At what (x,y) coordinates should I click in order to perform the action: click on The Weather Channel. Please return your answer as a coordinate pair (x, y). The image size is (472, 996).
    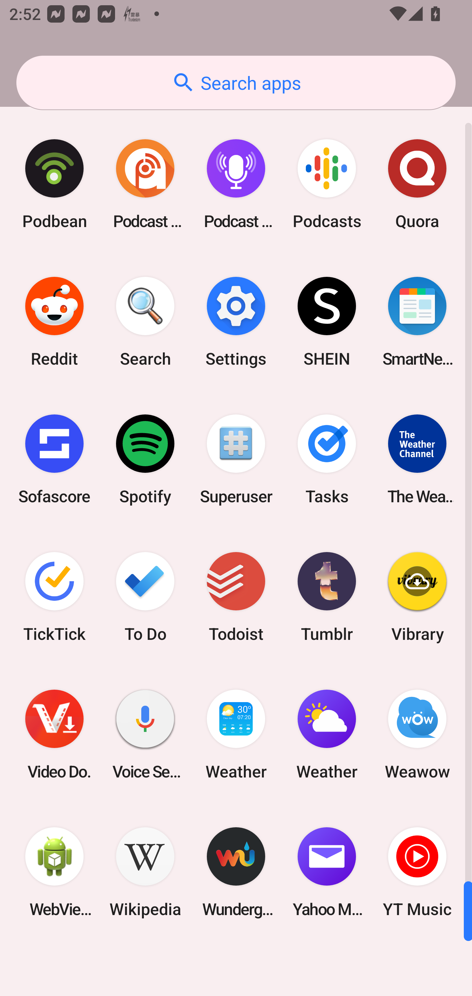
    Looking at the image, I should click on (417, 459).